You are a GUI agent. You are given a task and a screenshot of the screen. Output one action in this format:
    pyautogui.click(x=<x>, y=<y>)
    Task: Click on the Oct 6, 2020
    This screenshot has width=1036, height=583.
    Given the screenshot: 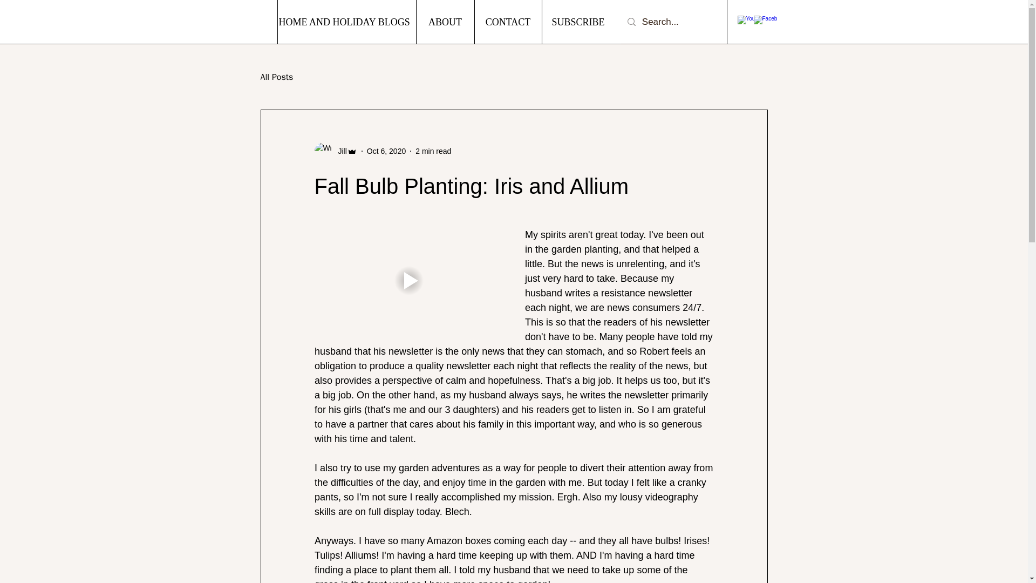 What is the action you would take?
    pyautogui.click(x=386, y=151)
    